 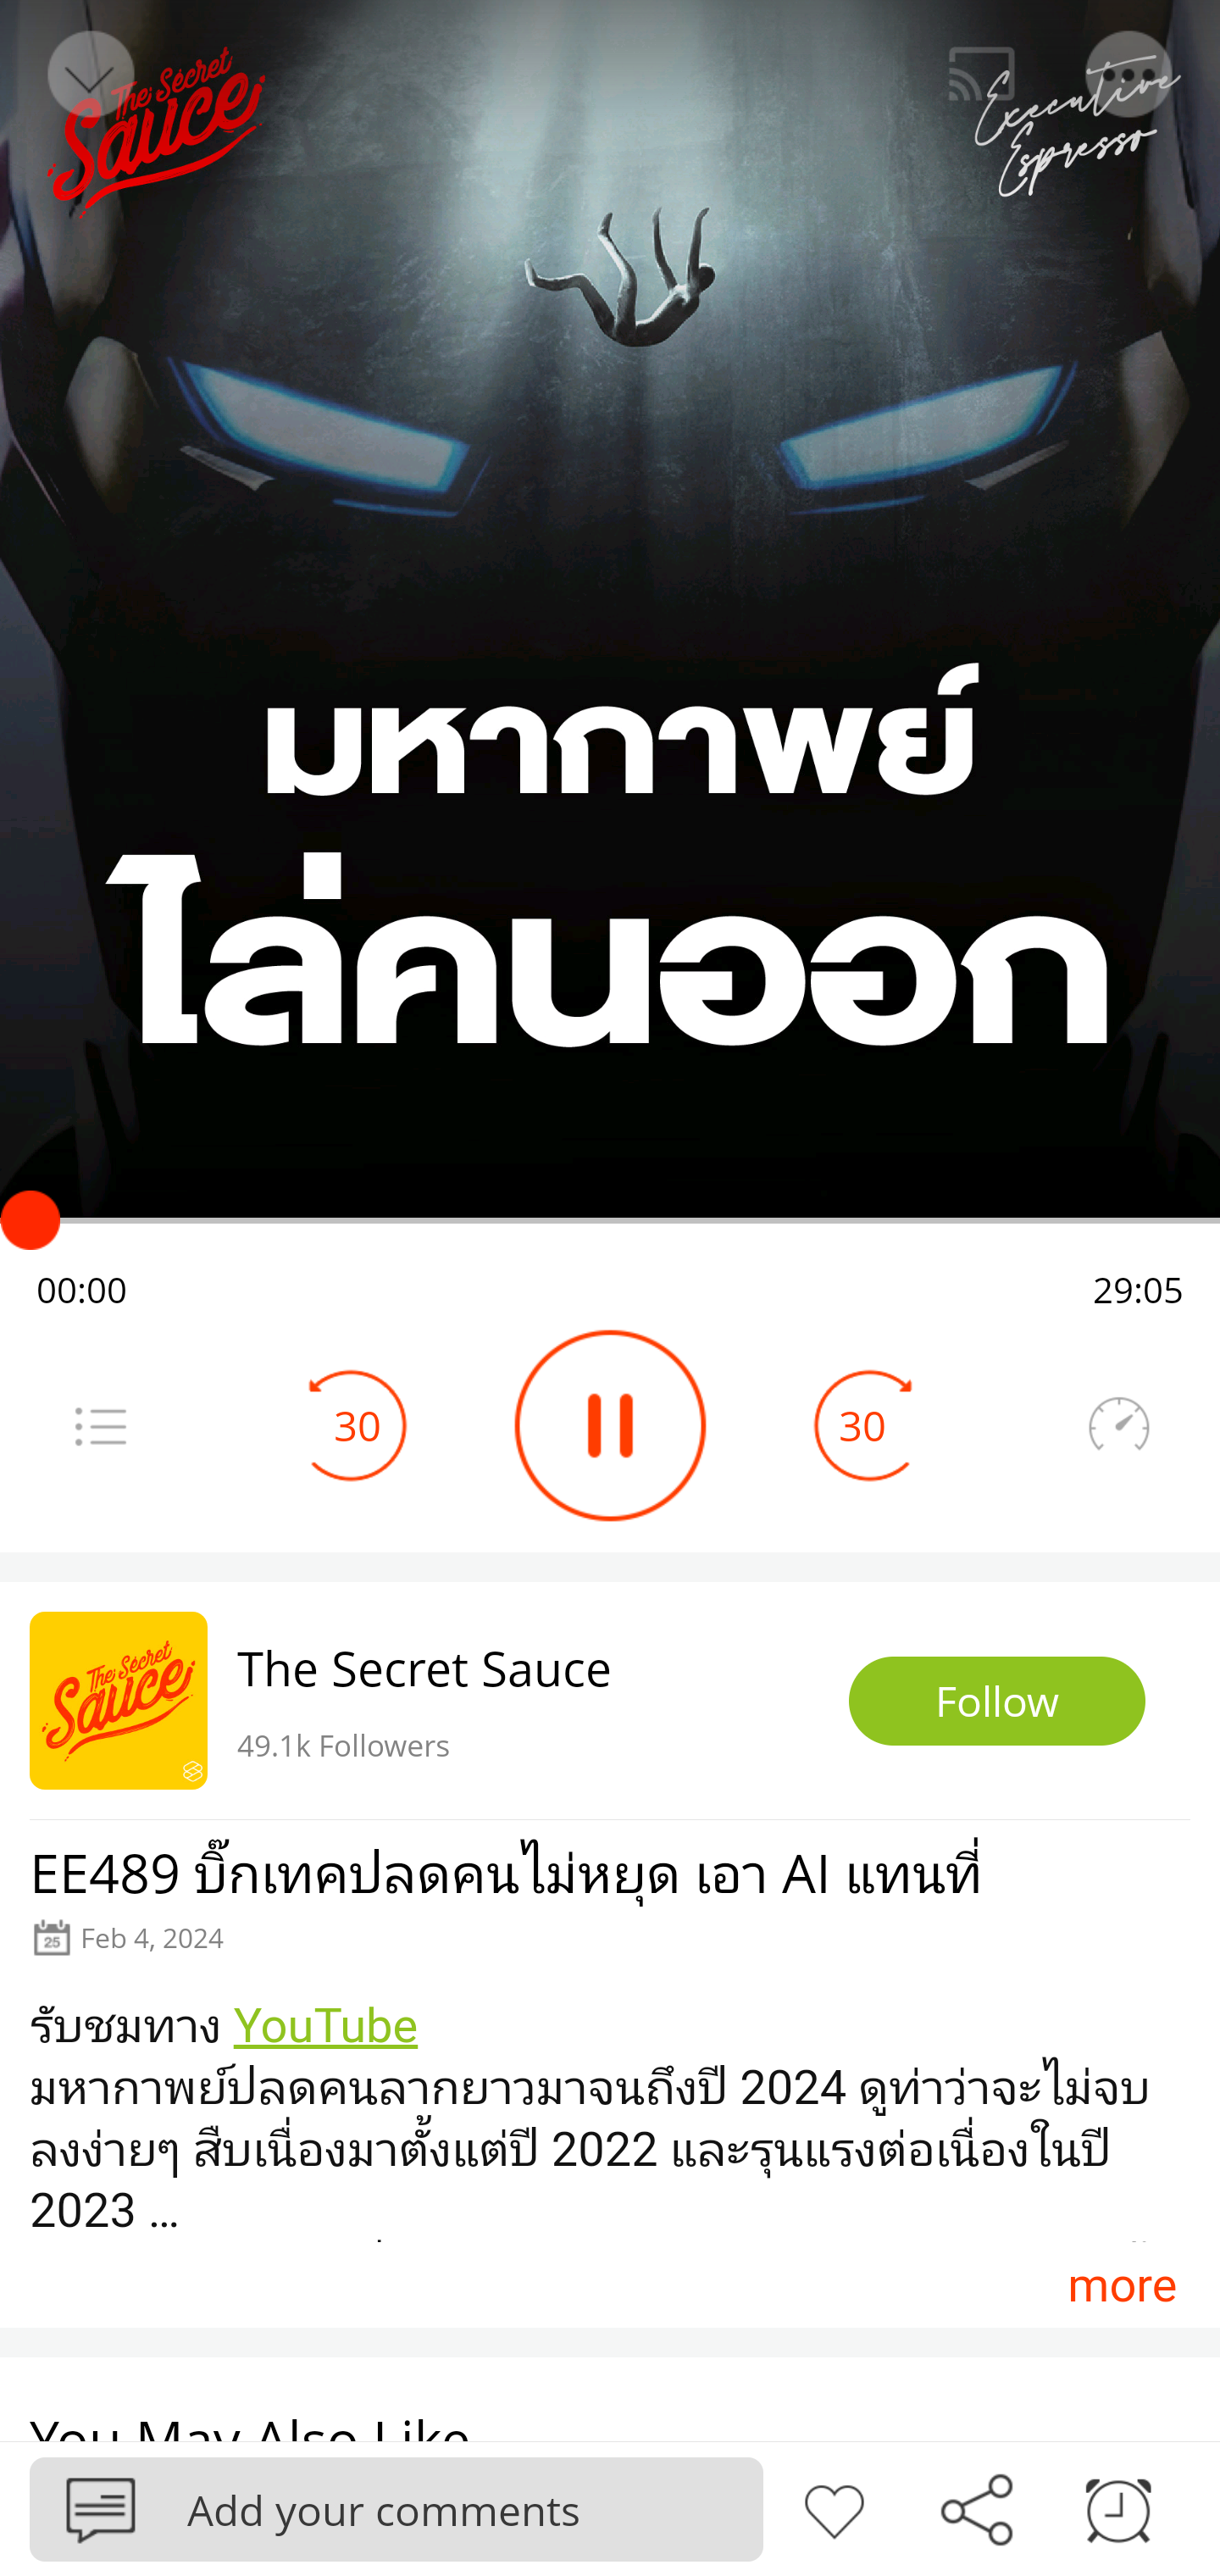 What do you see at coordinates (325, 2025) in the screenshot?
I see `YouTube` at bounding box center [325, 2025].